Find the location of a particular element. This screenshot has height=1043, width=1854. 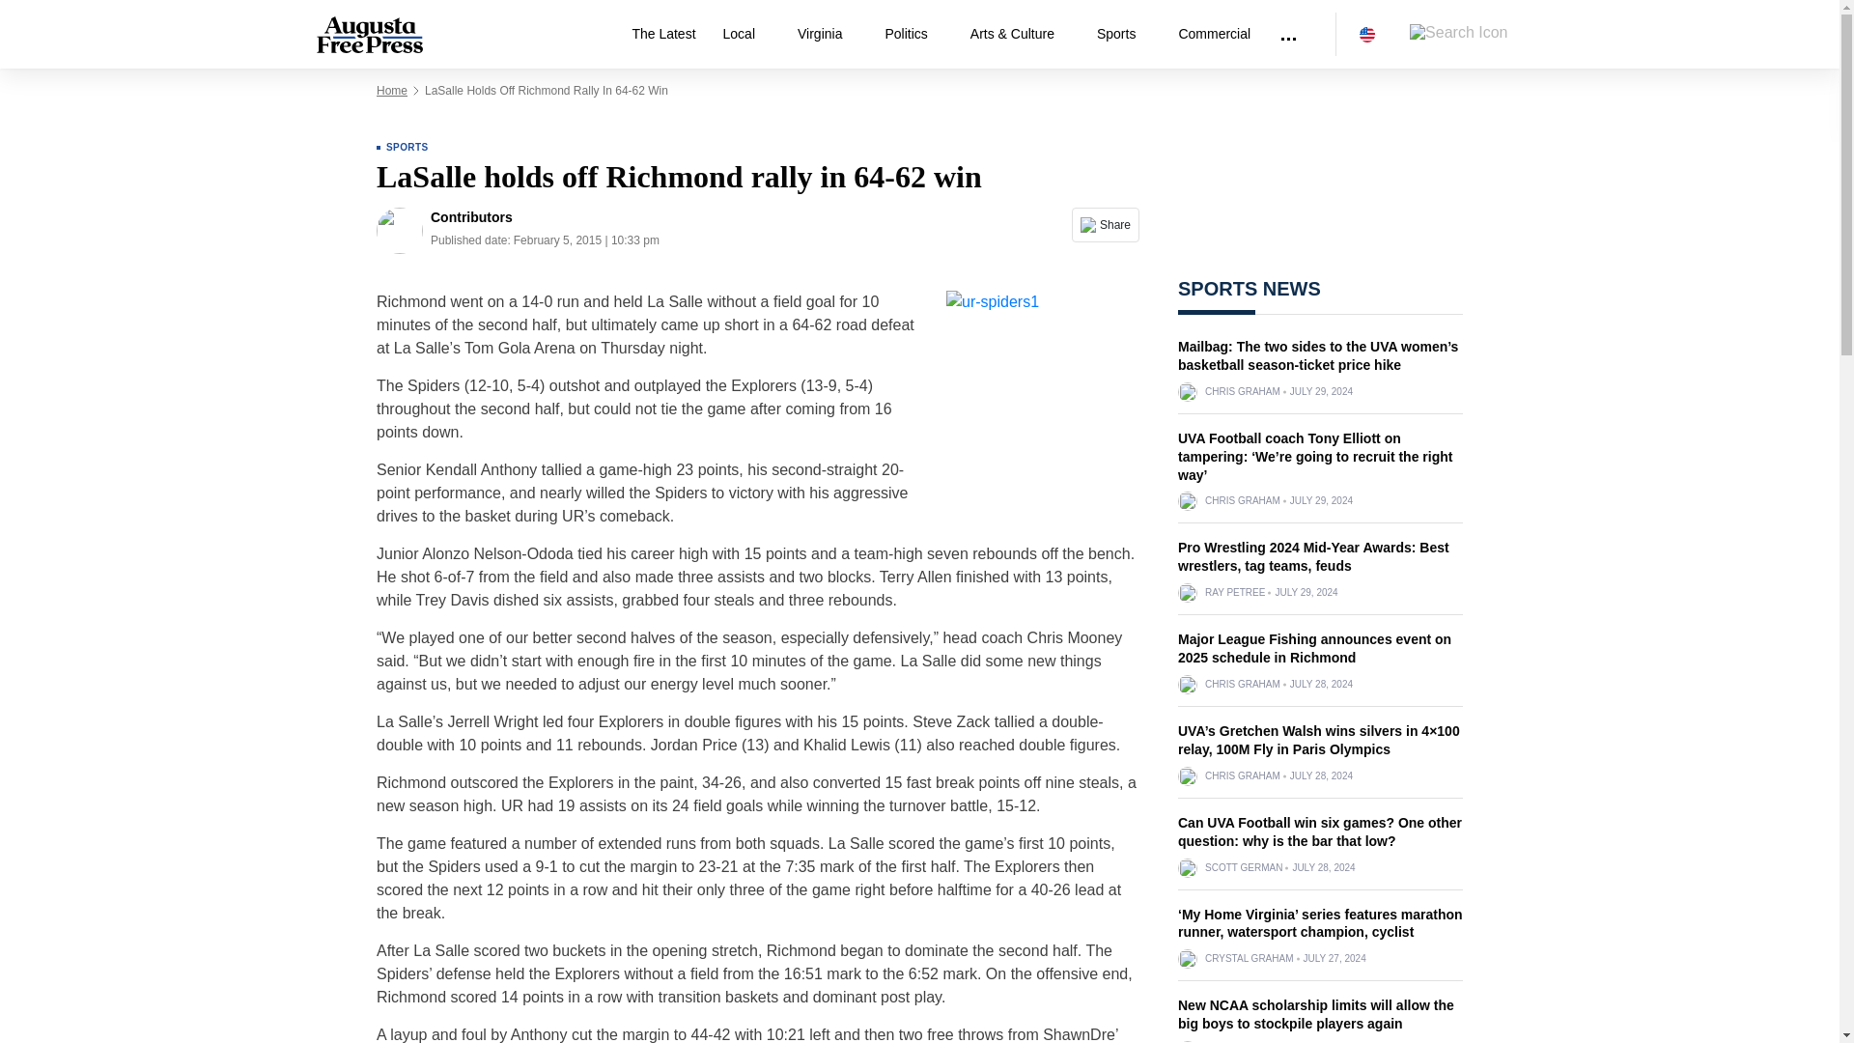

Politics is located at coordinates (913, 35).